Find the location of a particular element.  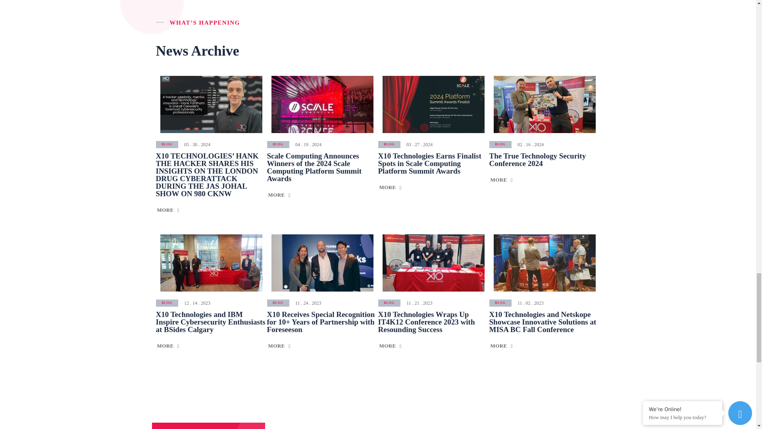

IT4K12 Conference 2023 is located at coordinates (433, 263).